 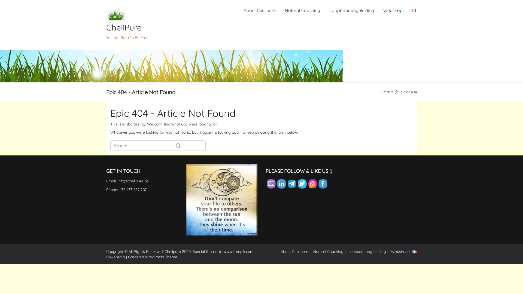 I want to click on Loopbaanbegeleiding, so click(x=352, y=10).